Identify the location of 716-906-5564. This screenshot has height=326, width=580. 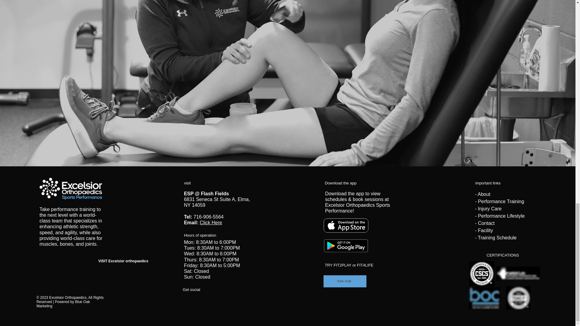
(209, 217).